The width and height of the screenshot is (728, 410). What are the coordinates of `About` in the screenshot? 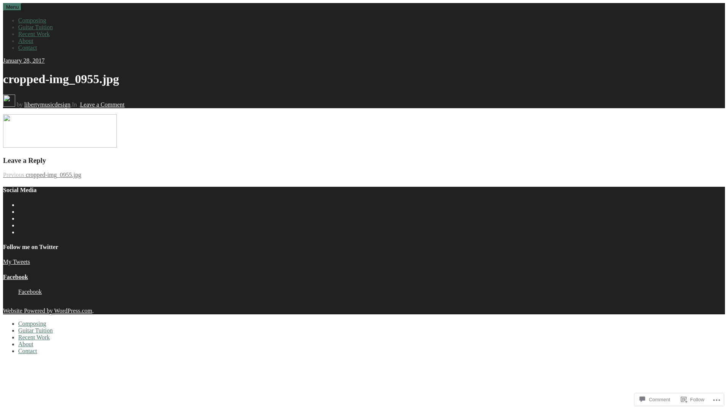 It's located at (26, 41).